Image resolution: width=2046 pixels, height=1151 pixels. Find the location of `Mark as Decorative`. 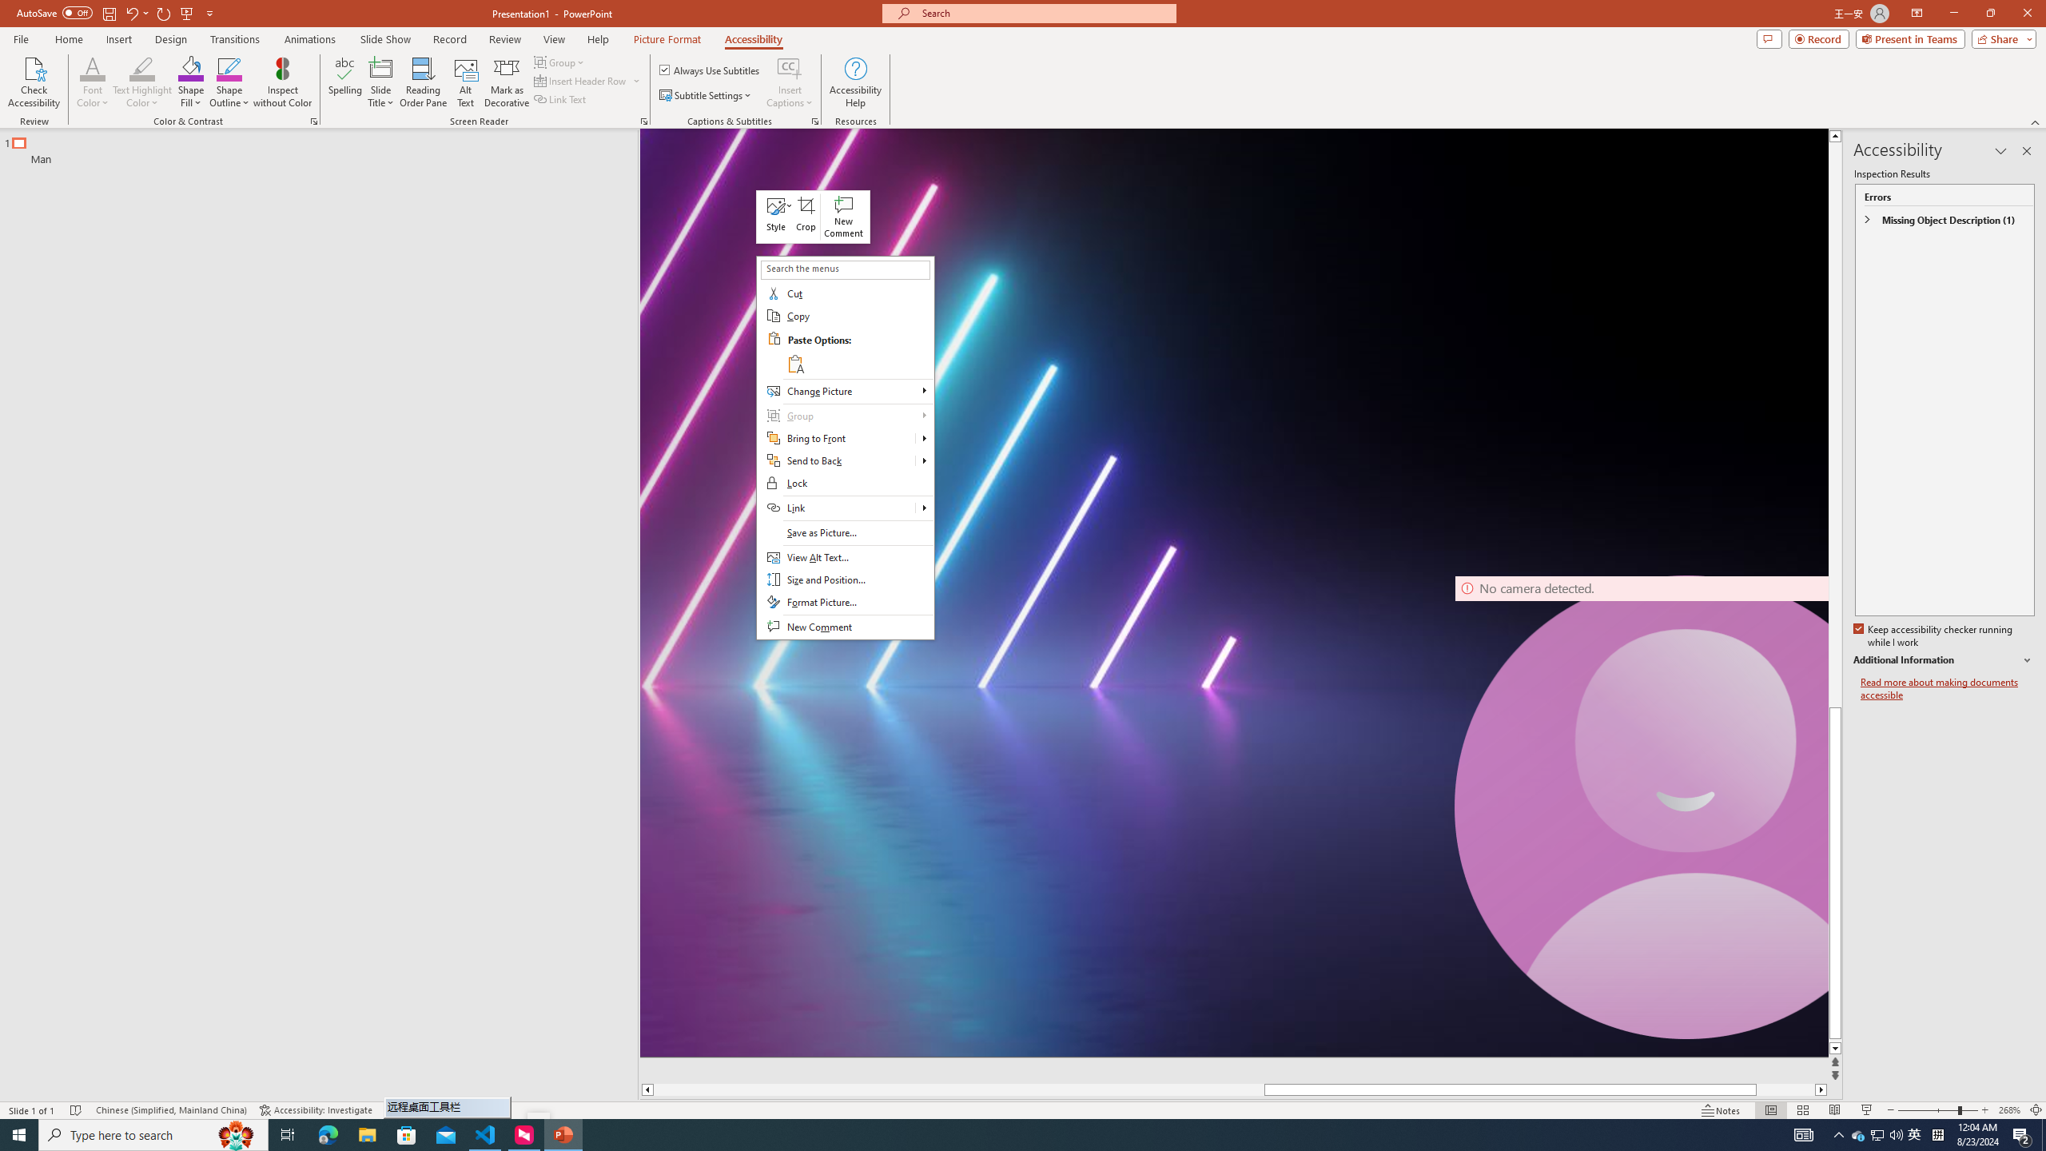

Mark as Decorative is located at coordinates (507, 82).